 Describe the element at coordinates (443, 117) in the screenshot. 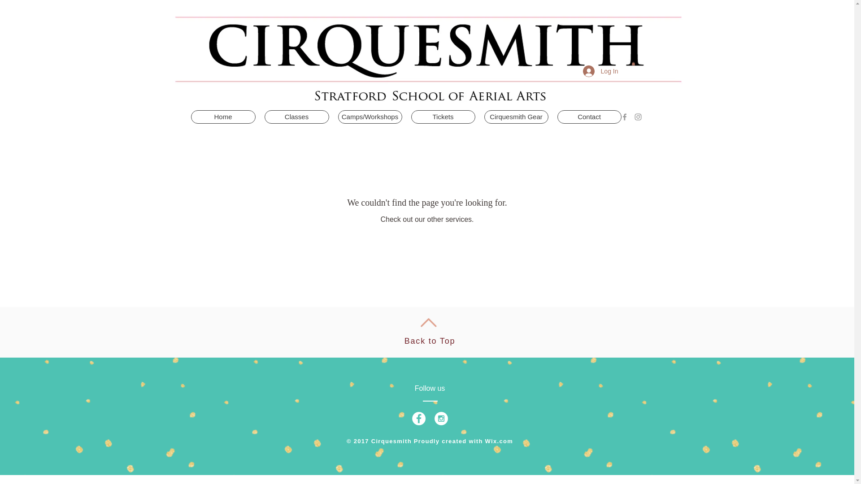

I see `Tickets` at that location.